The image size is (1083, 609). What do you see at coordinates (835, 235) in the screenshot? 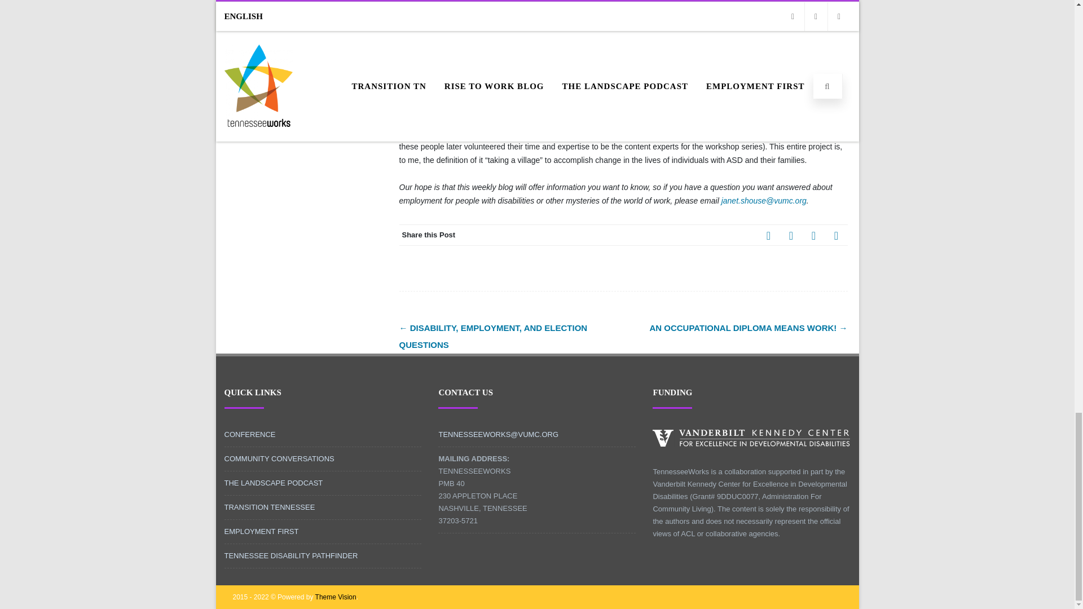
I see `Email` at bounding box center [835, 235].